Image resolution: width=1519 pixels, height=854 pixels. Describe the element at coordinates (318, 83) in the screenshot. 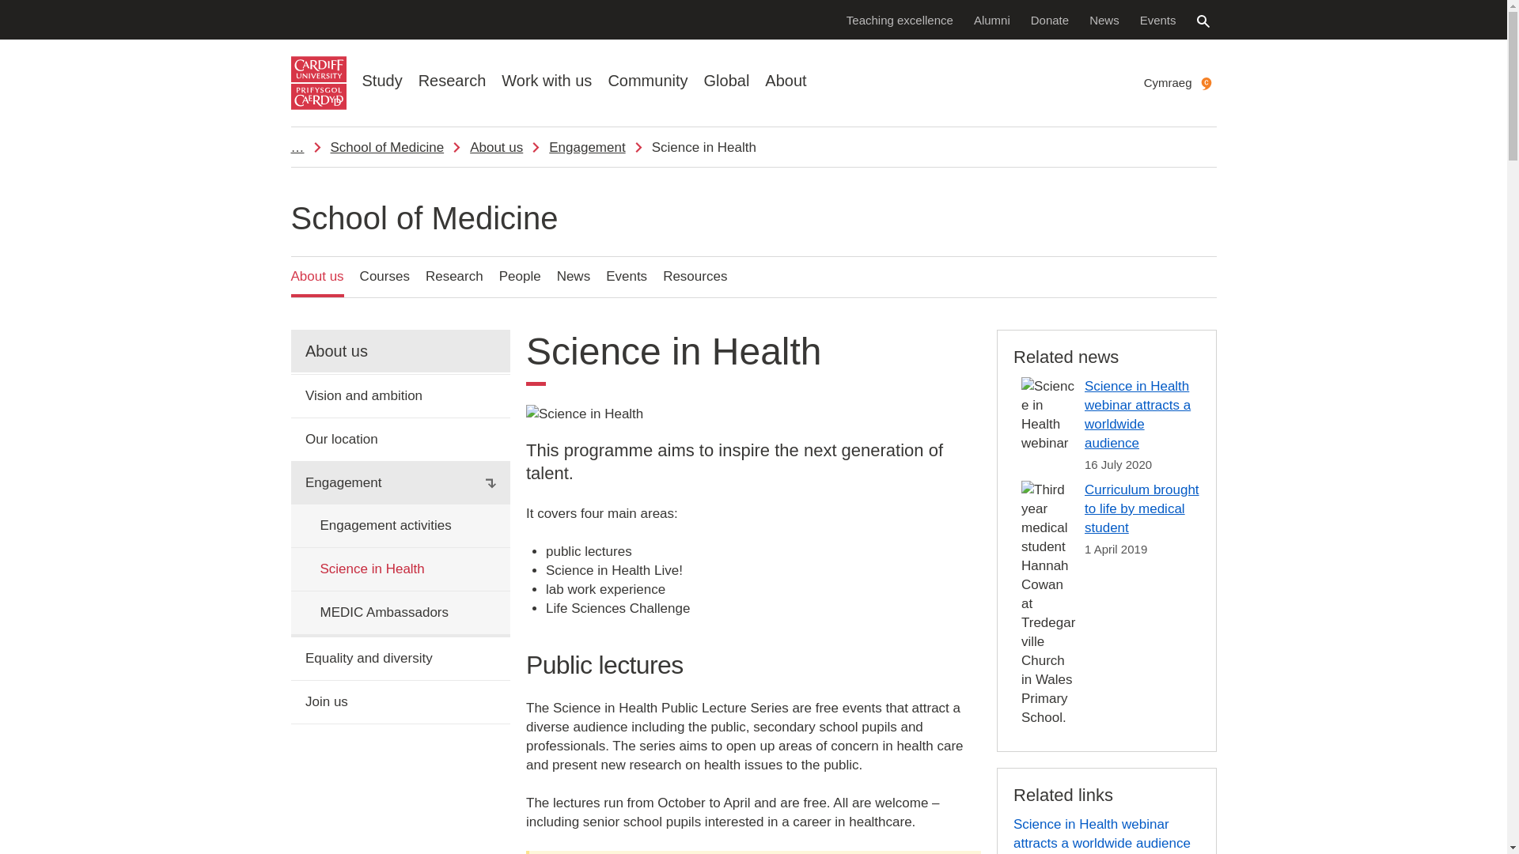

I see `Cardiff University logo` at that location.